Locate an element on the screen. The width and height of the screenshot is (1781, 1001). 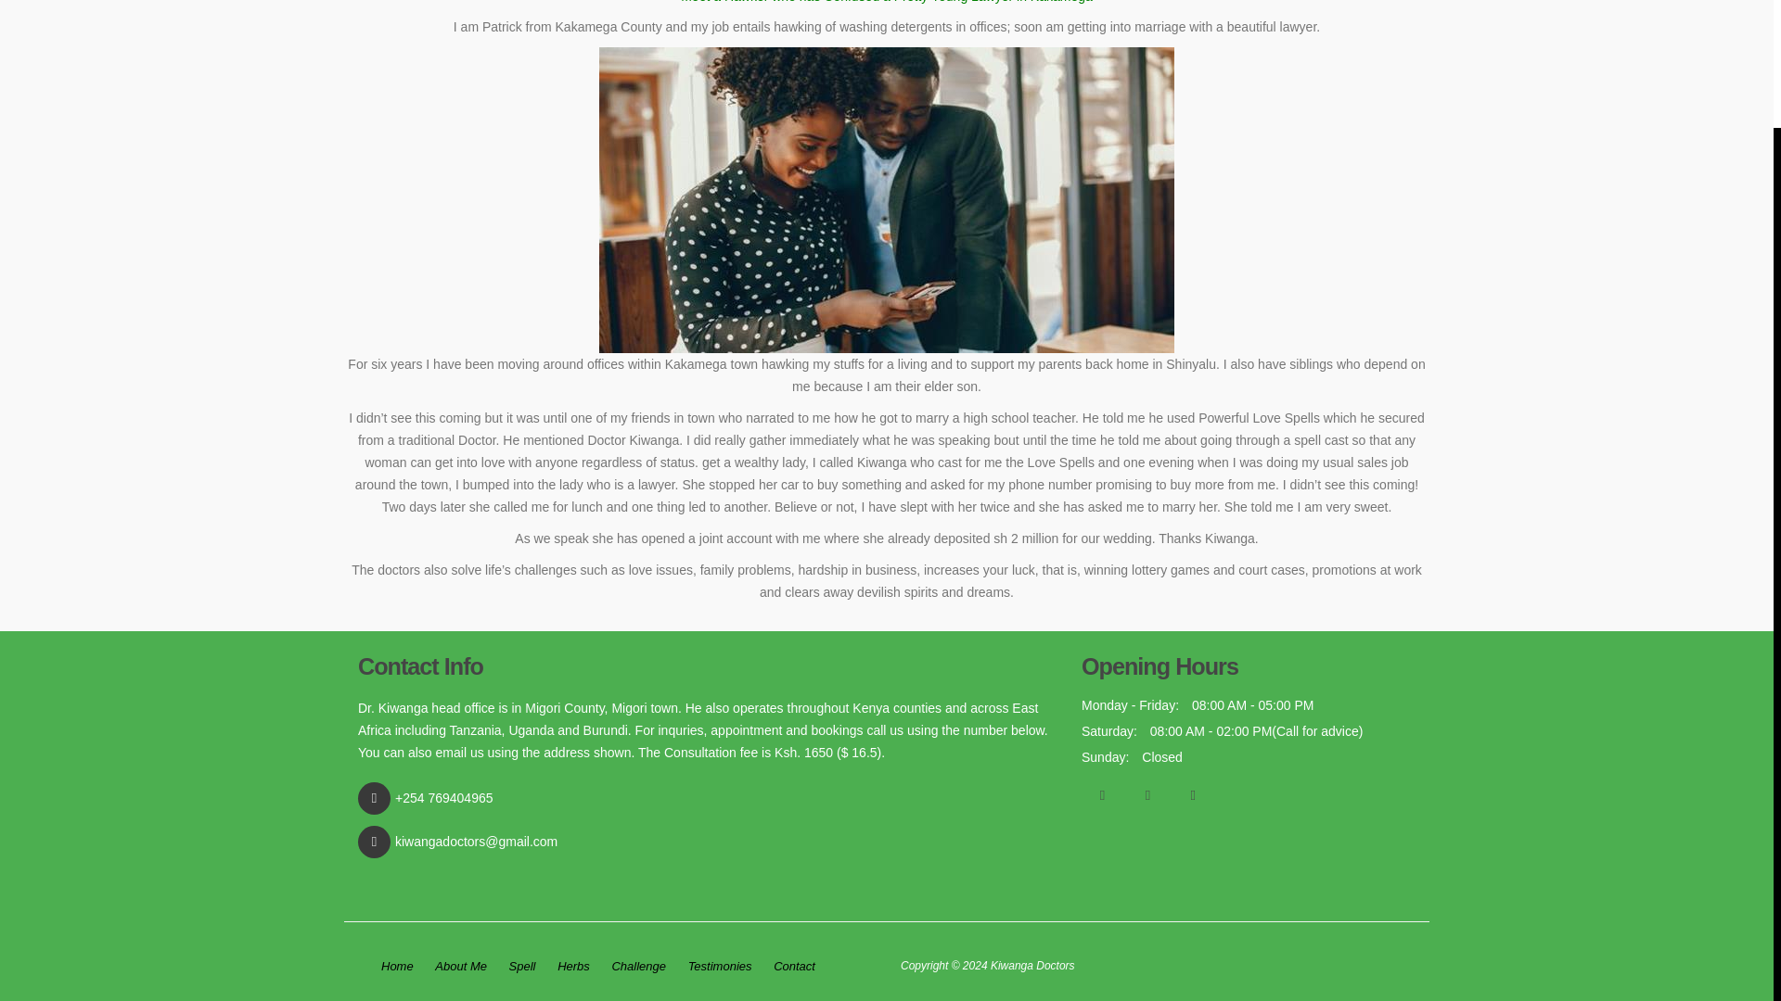
Contact is located at coordinates (794, 967).